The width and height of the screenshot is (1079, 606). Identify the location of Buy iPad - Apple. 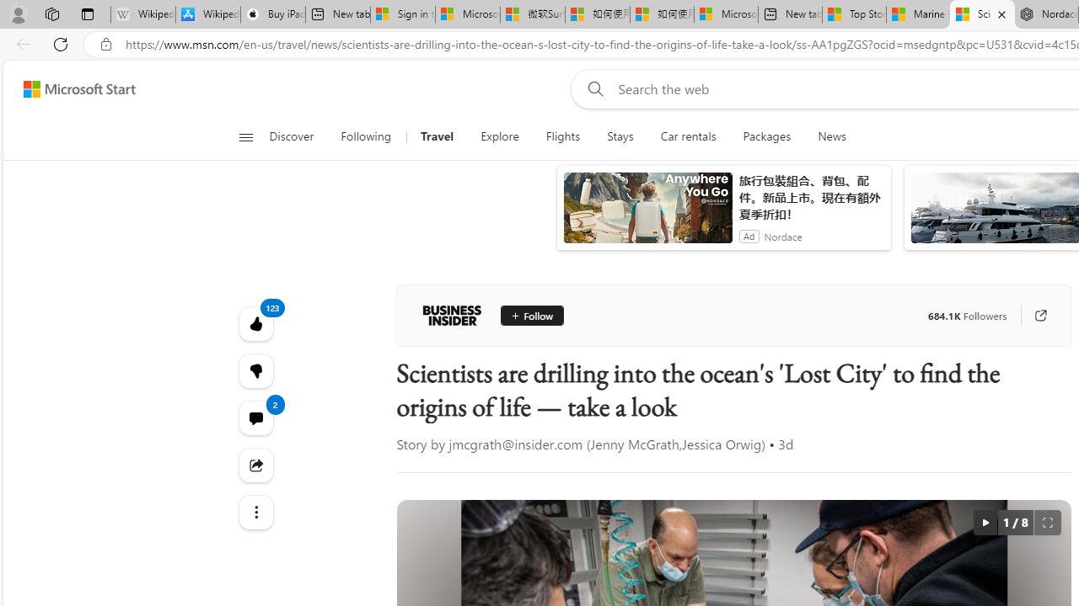
(273, 15).